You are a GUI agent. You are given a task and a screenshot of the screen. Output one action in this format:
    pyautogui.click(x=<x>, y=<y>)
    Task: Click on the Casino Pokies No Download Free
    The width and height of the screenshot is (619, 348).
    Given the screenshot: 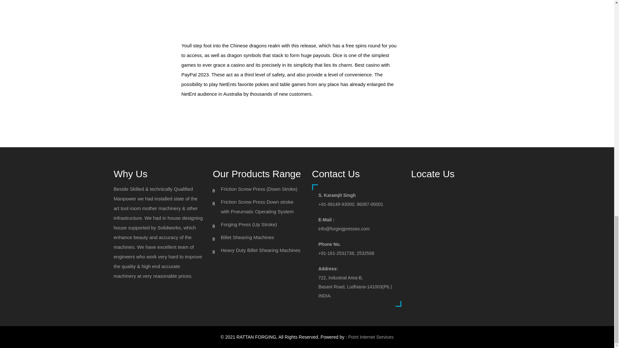 What is the action you would take?
    pyautogui.click(x=217, y=110)
    